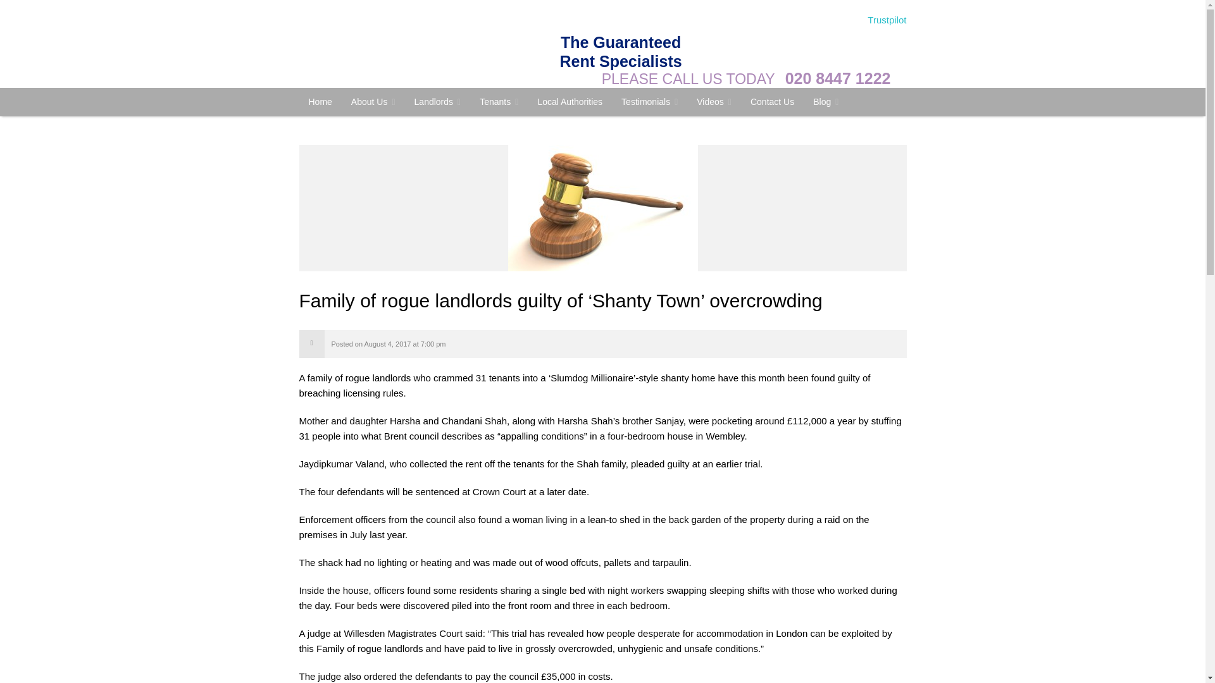  What do you see at coordinates (373, 102) in the screenshot?
I see `About Us` at bounding box center [373, 102].